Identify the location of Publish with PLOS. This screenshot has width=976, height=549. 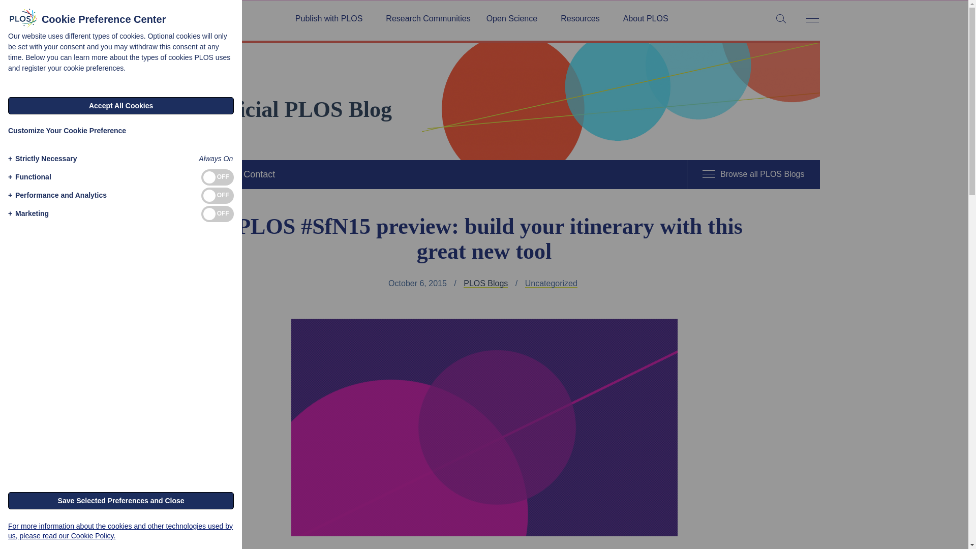
(332, 19).